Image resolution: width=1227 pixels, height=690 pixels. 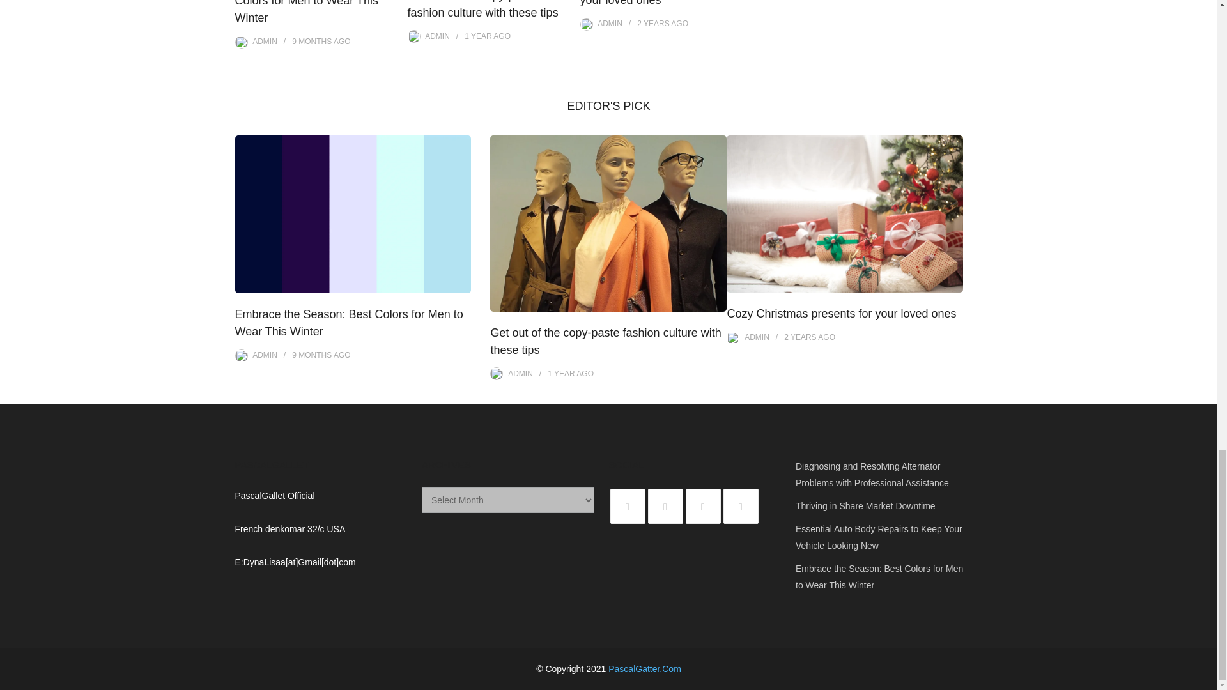 I want to click on 9 MONTHS, so click(x=311, y=42).